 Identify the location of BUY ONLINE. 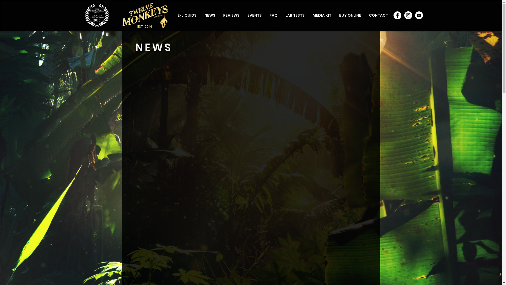
(350, 15).